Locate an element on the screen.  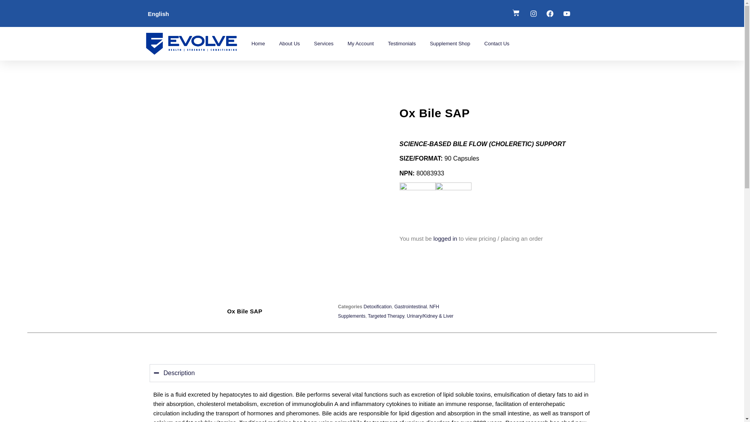
Supplement Shop is located at coordinates (449, 44).